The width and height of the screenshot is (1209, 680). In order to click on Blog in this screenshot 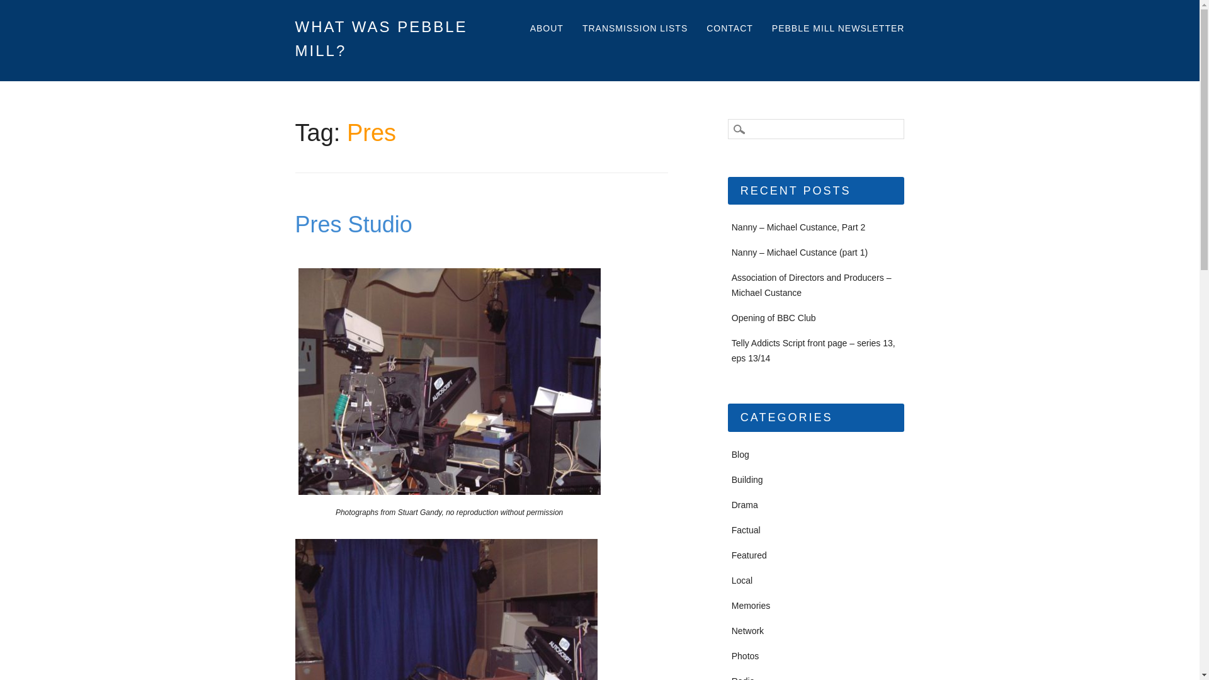, I will do `click(741, 455)`.